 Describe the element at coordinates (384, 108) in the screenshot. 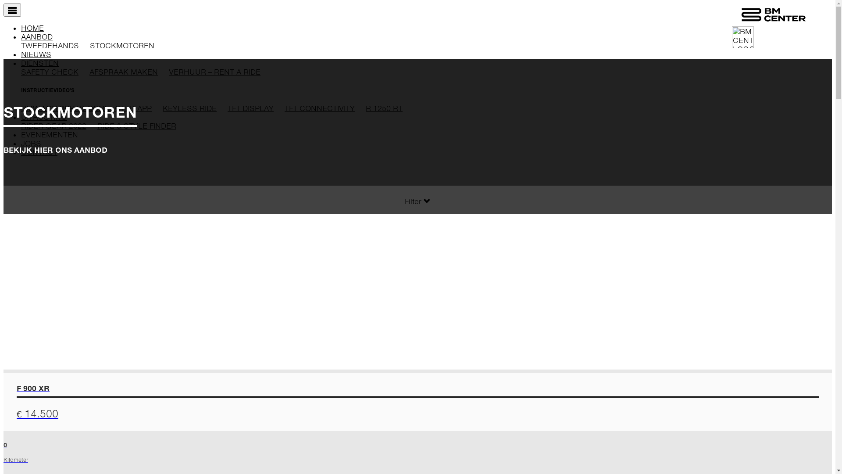

I see `R 1250 RT` at that location.